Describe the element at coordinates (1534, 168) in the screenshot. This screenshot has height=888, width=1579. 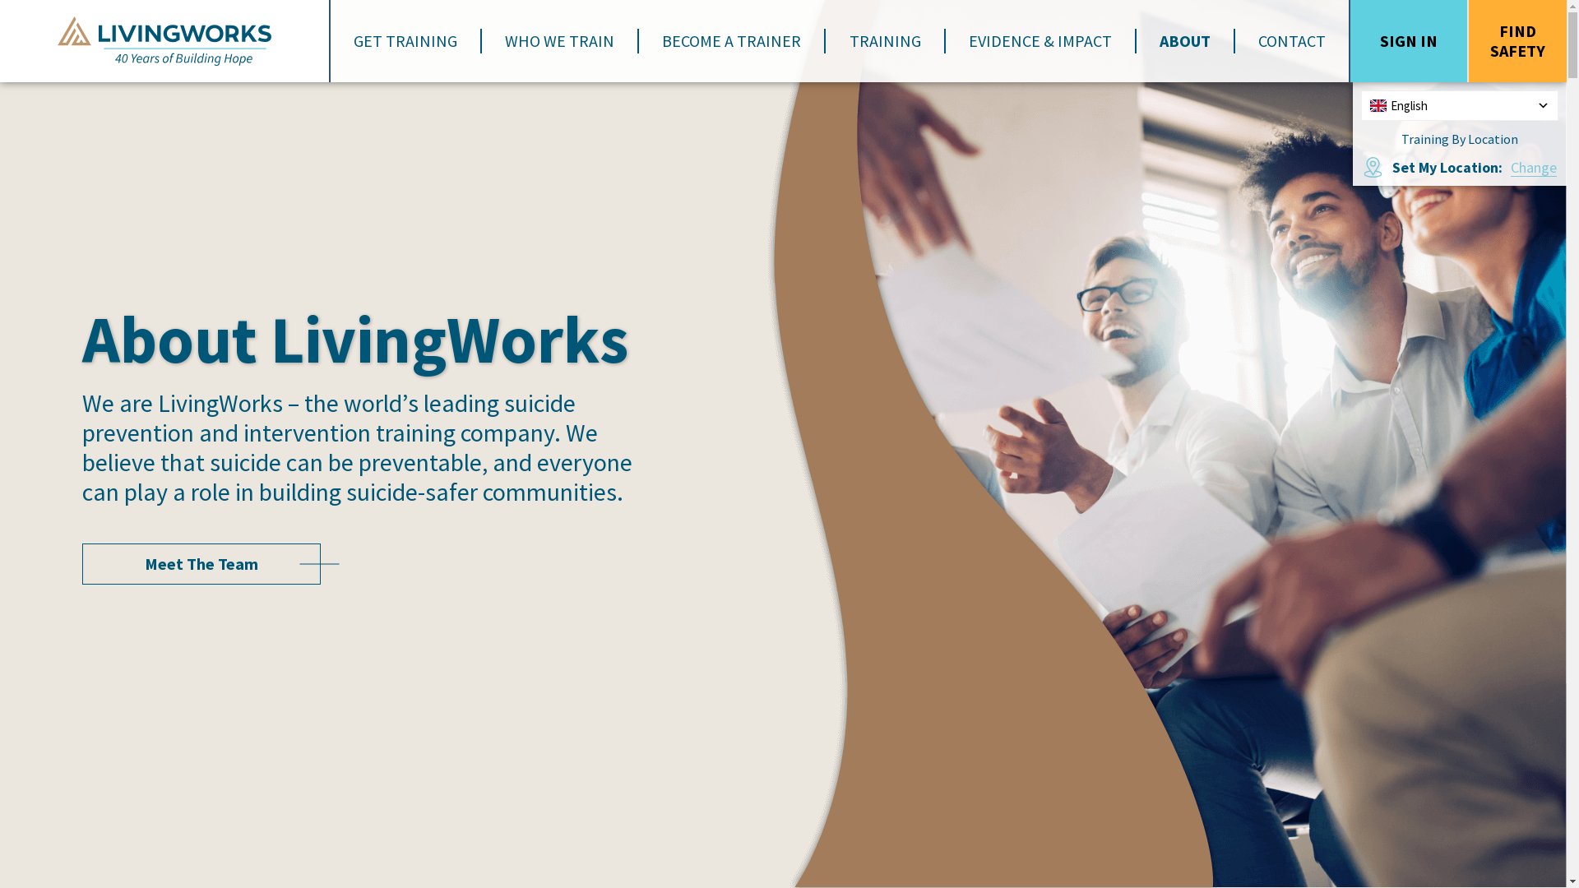
I see `Change` at that location.